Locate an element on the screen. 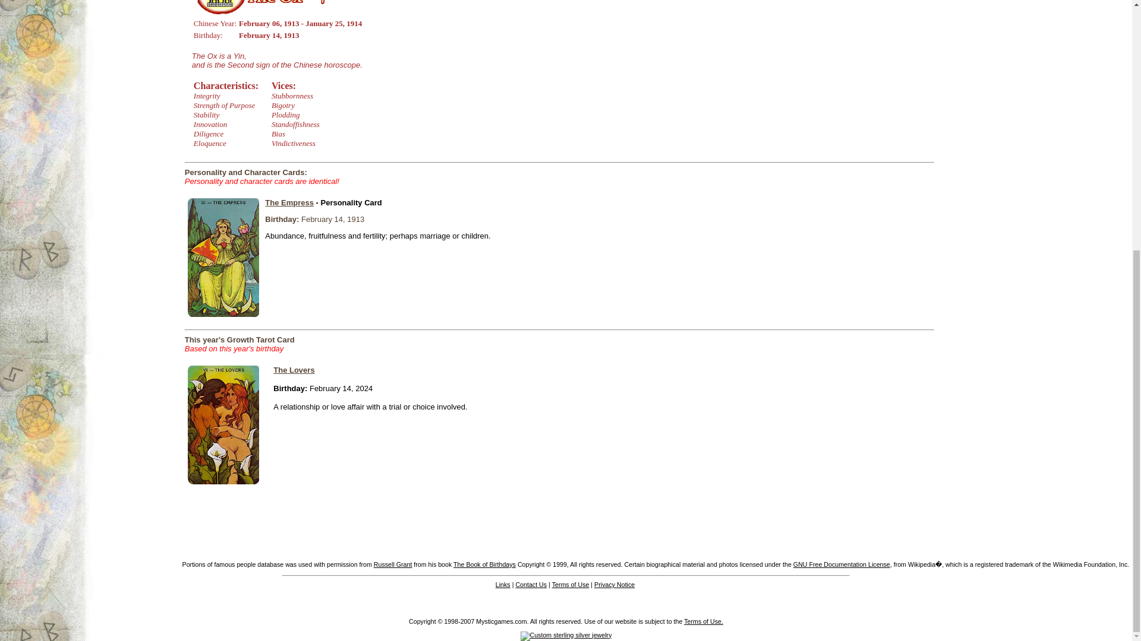 The height and width of the screenshot is (641, 1141). The Book of Birthdays is located at coordinates (484, 564).